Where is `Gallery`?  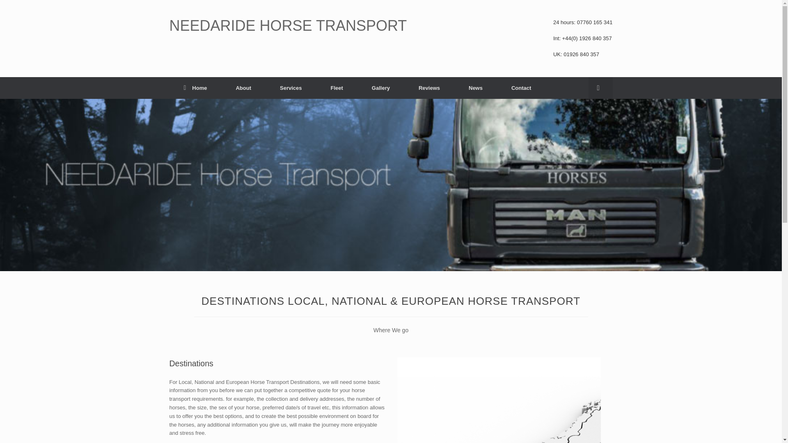
Gallery is located at coordinates (381, 88).